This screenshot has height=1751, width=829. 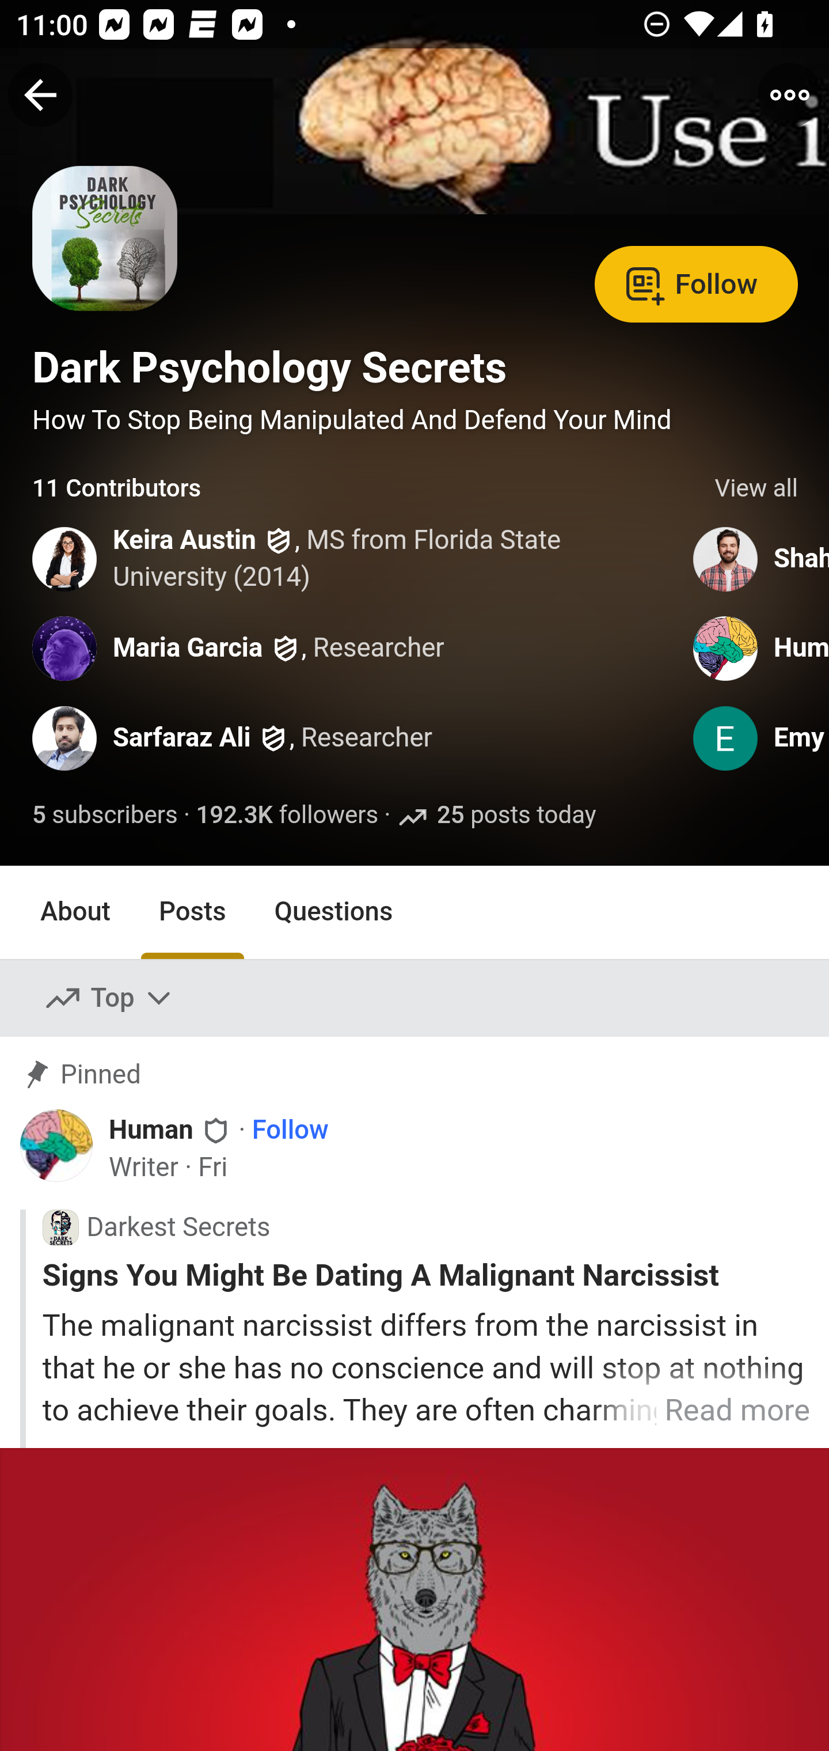 What do you see at coordinates (66, 738) in the screenshot?
I see `Profile photo for Sarfaraz Ali` at bounding box center [66, 738].